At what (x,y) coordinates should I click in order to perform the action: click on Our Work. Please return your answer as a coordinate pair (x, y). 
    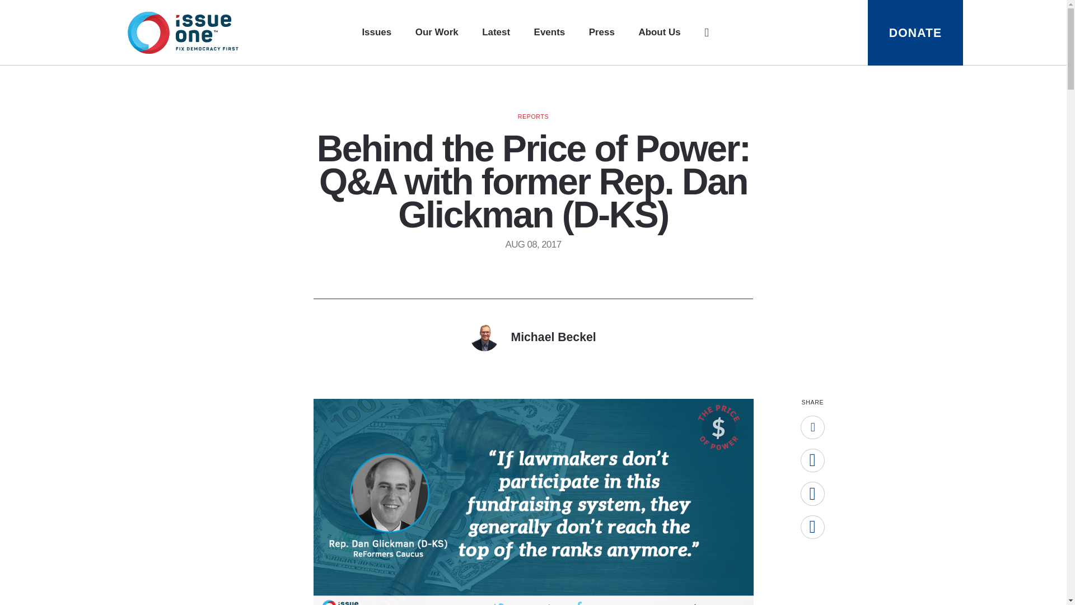
    Looking at the image, I should click on (437, 32).